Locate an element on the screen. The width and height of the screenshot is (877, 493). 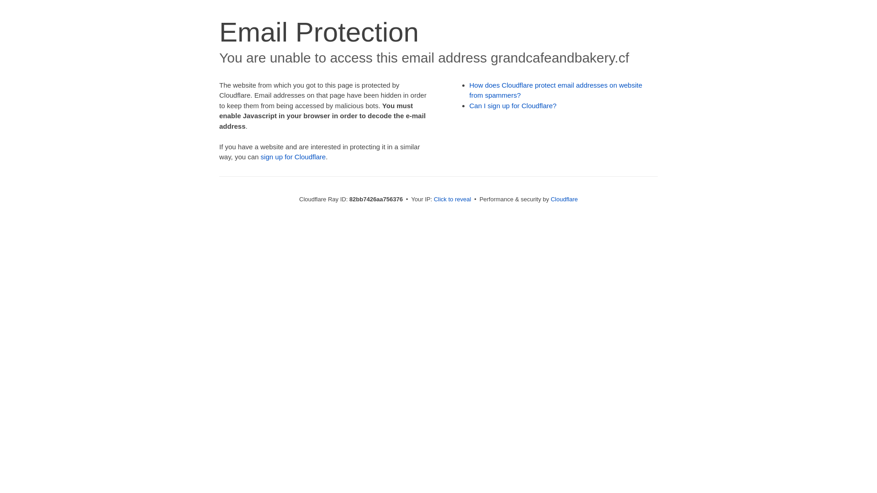
sign up for Cloudflare is located at coordinates (293, 157).